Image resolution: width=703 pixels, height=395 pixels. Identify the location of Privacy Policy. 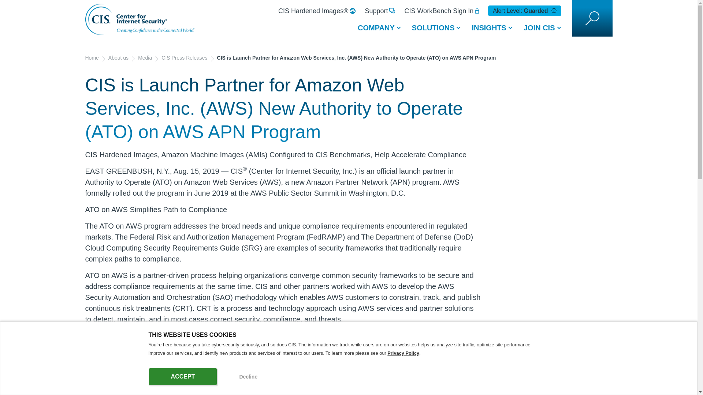
(403, 353).